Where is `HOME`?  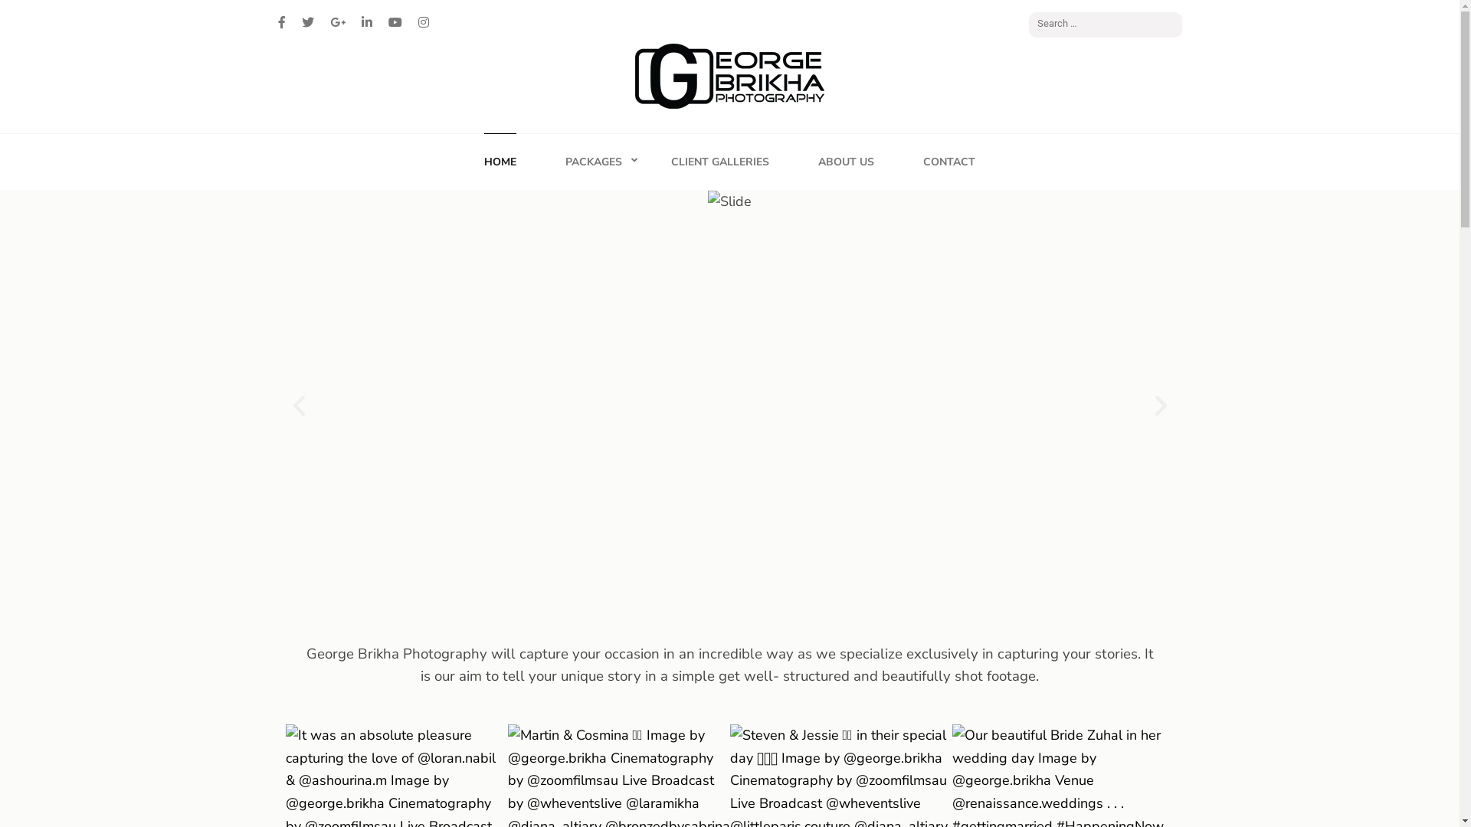 HOME is located at coordinates (500, 162).